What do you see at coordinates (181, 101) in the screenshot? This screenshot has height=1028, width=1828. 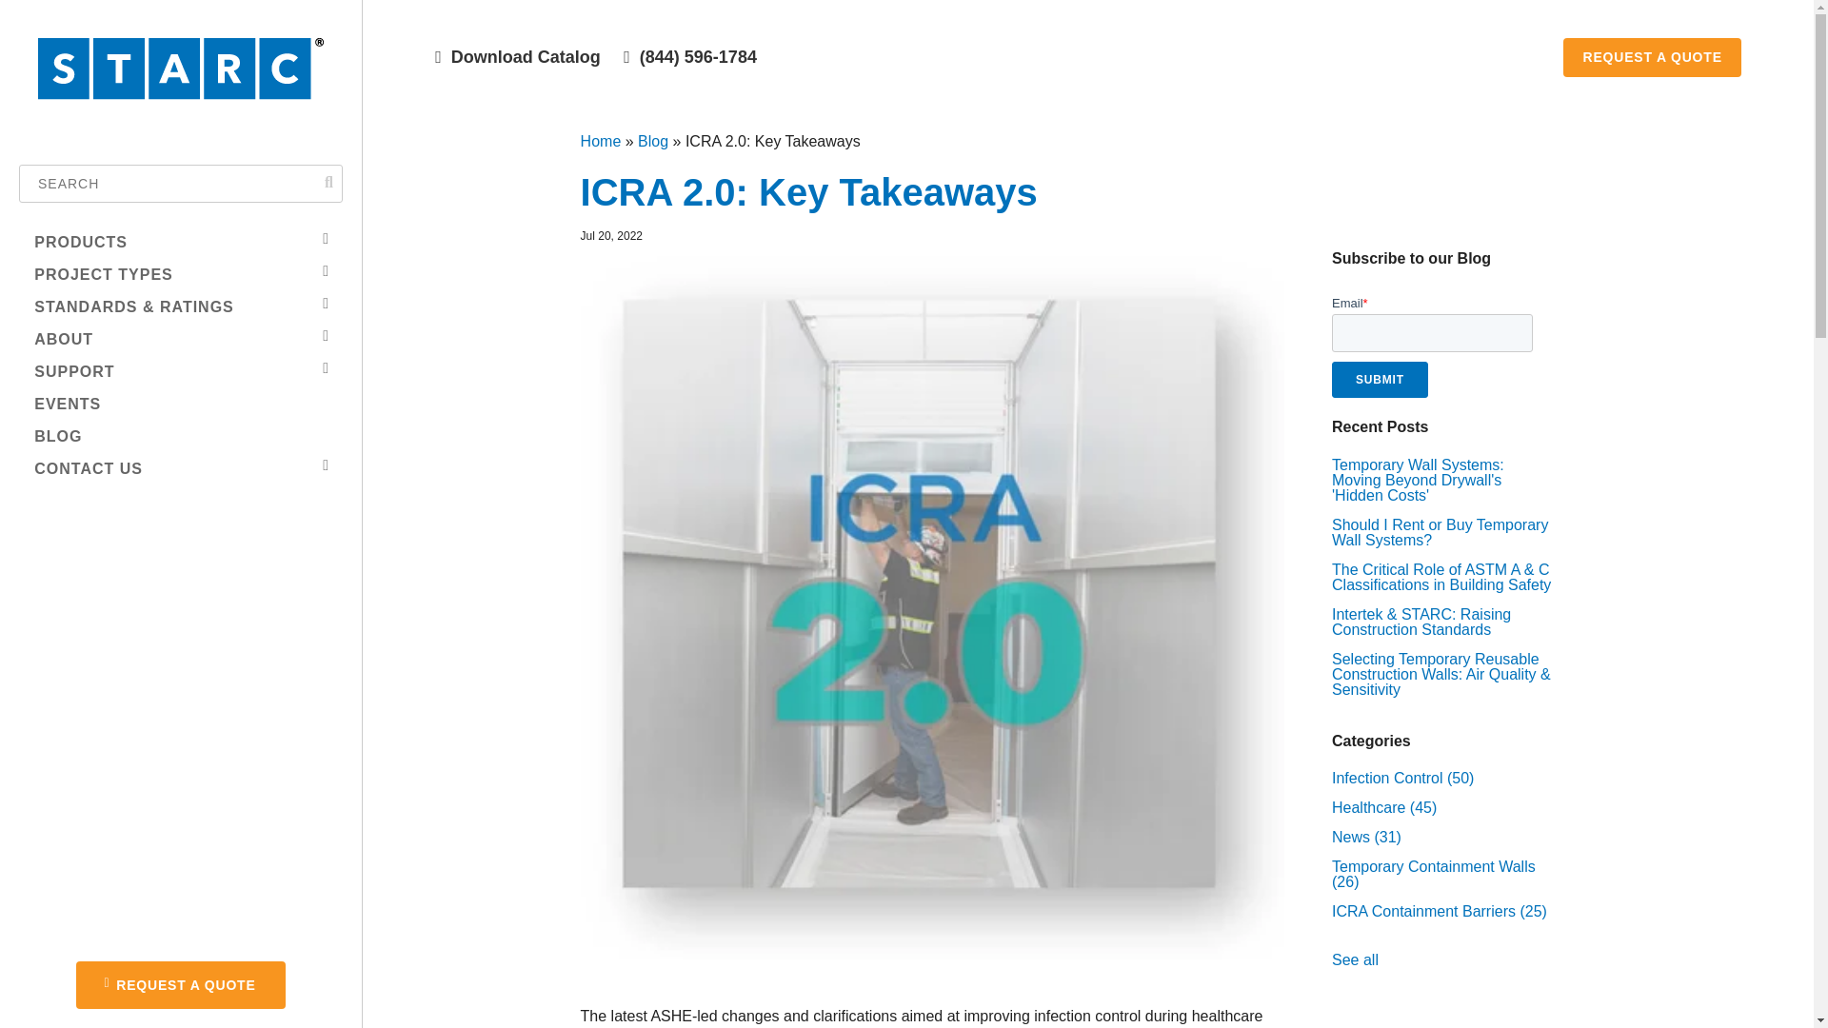 I see `STARC Systems` at bounding box center [181, 101].